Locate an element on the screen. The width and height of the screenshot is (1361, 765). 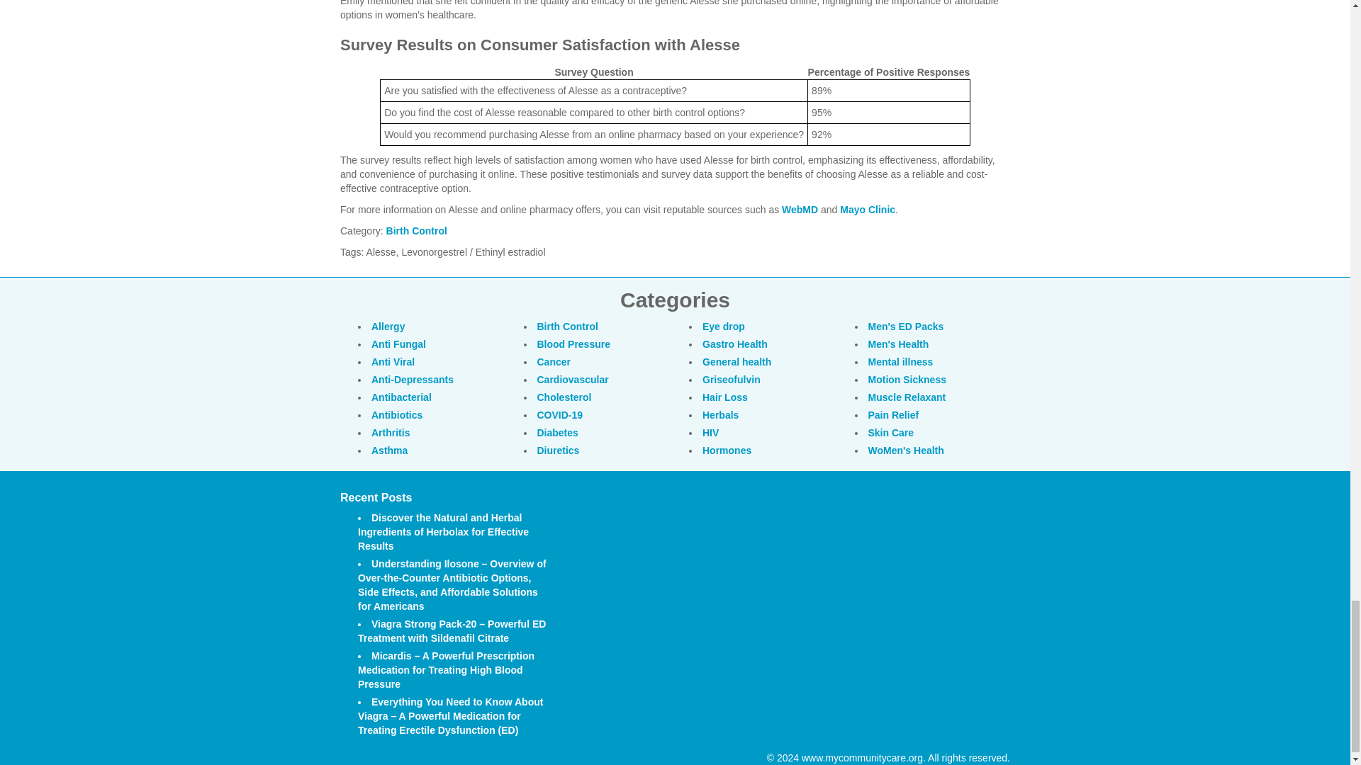
Arthritis is located at coordinates (390, 431).